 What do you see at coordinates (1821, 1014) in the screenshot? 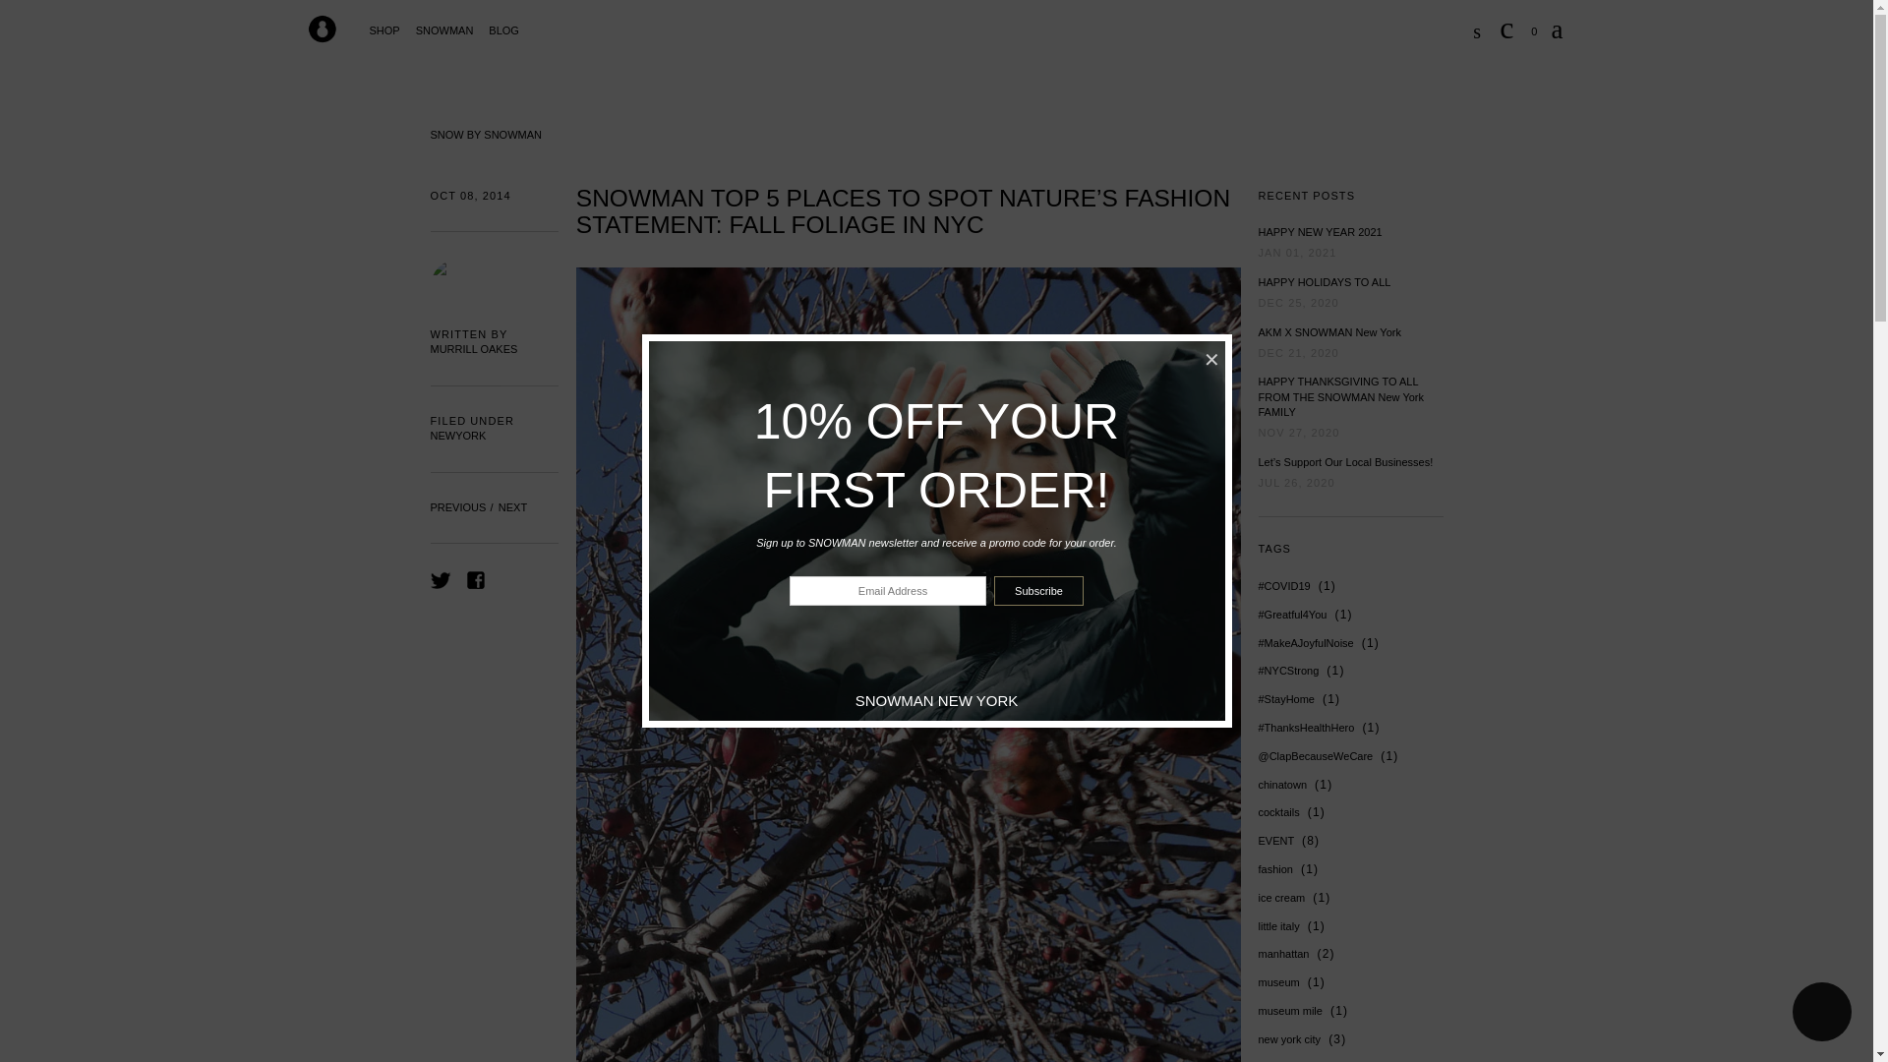
I see `Shopify online store chat` at bounding box center [1821, 1014].